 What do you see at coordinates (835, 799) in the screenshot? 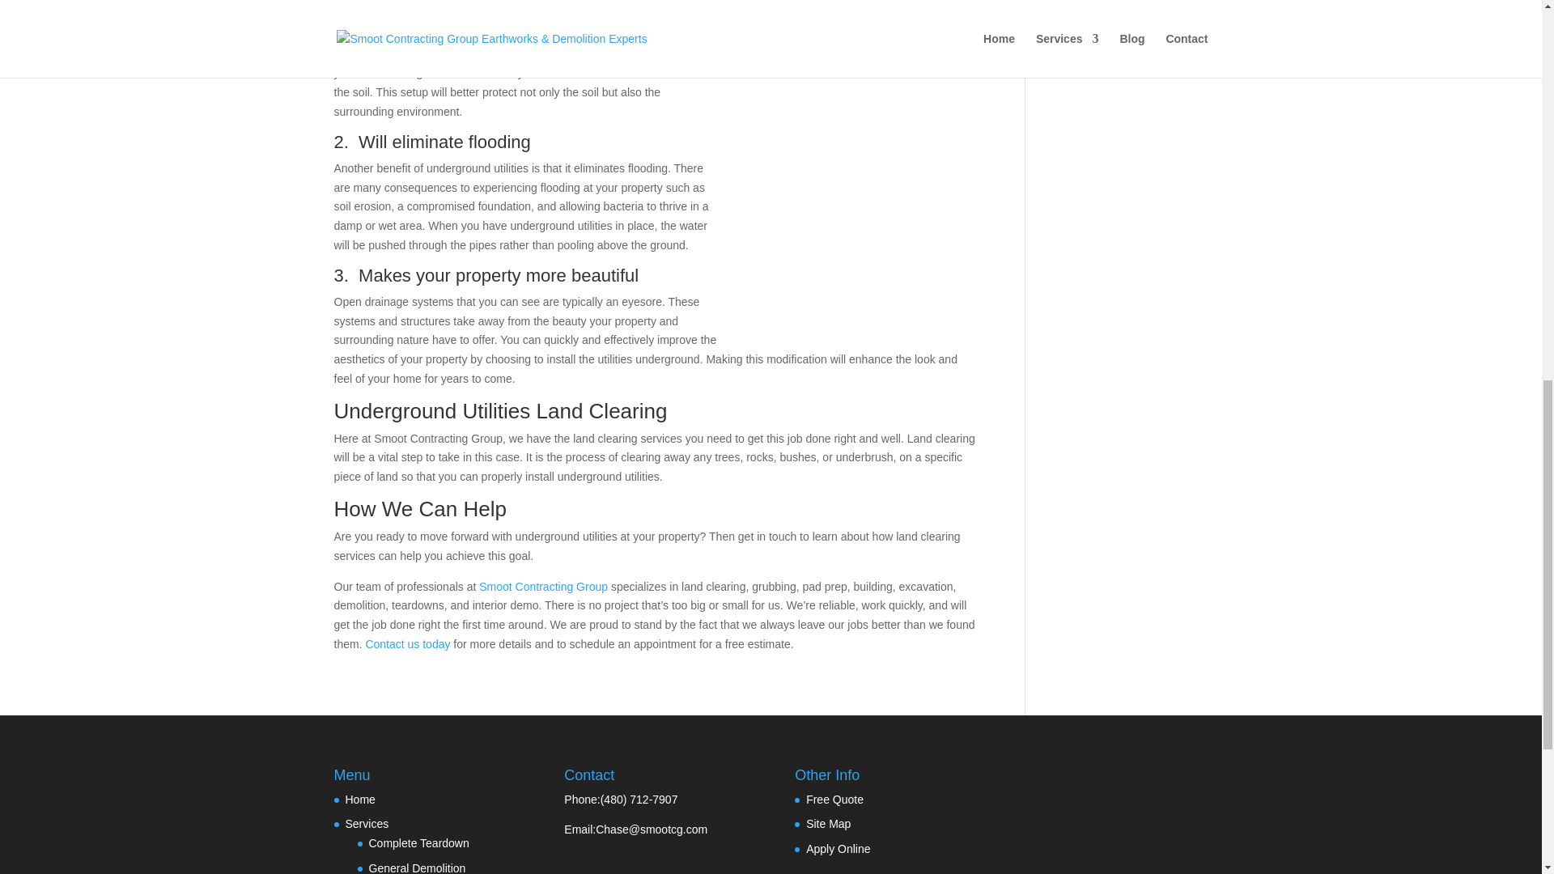
I see `Free Quote` at bounding box center [835, 799].